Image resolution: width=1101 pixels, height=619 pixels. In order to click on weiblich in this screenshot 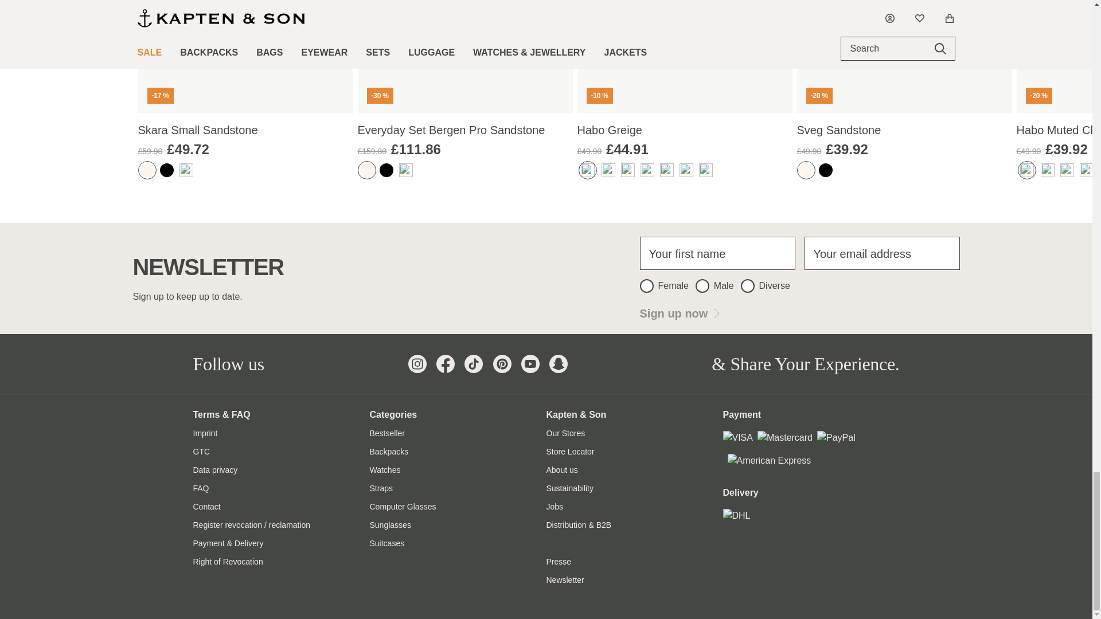, I will do `click(647, 285)`.